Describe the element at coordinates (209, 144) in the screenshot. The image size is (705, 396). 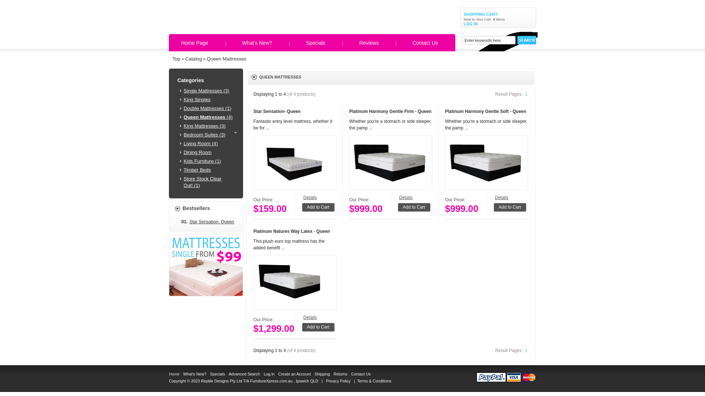
I see `Living Room (4)` at that location.